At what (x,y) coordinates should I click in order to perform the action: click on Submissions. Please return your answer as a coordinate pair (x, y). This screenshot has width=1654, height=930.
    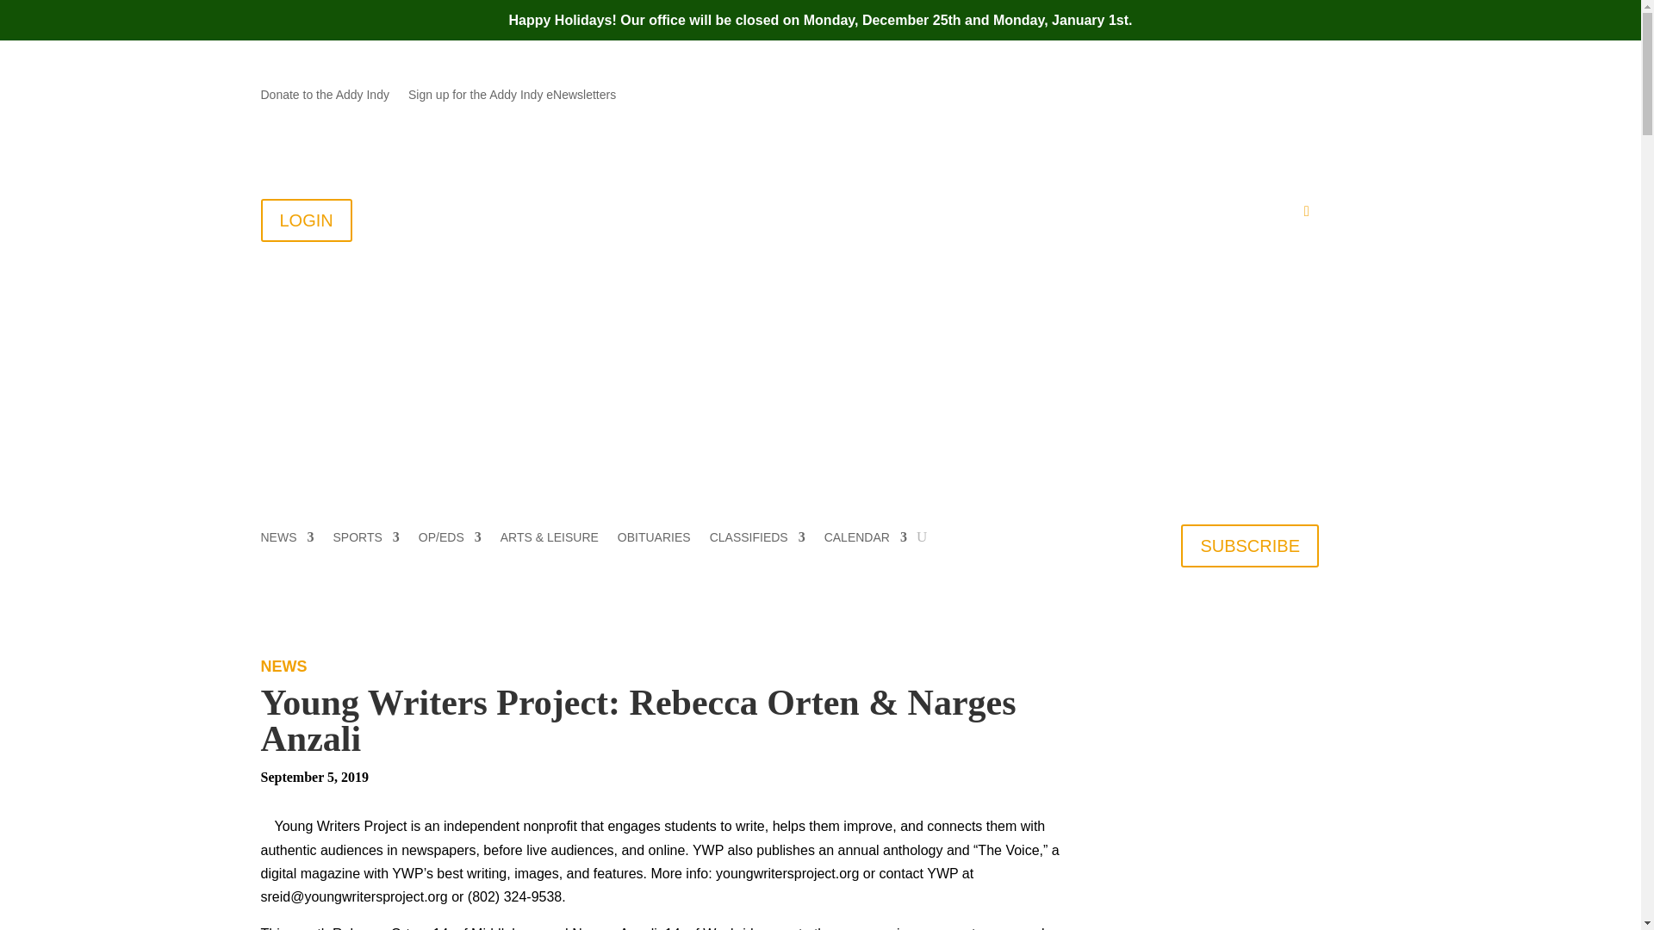
    Looking at the image, I should click on (977, 215).